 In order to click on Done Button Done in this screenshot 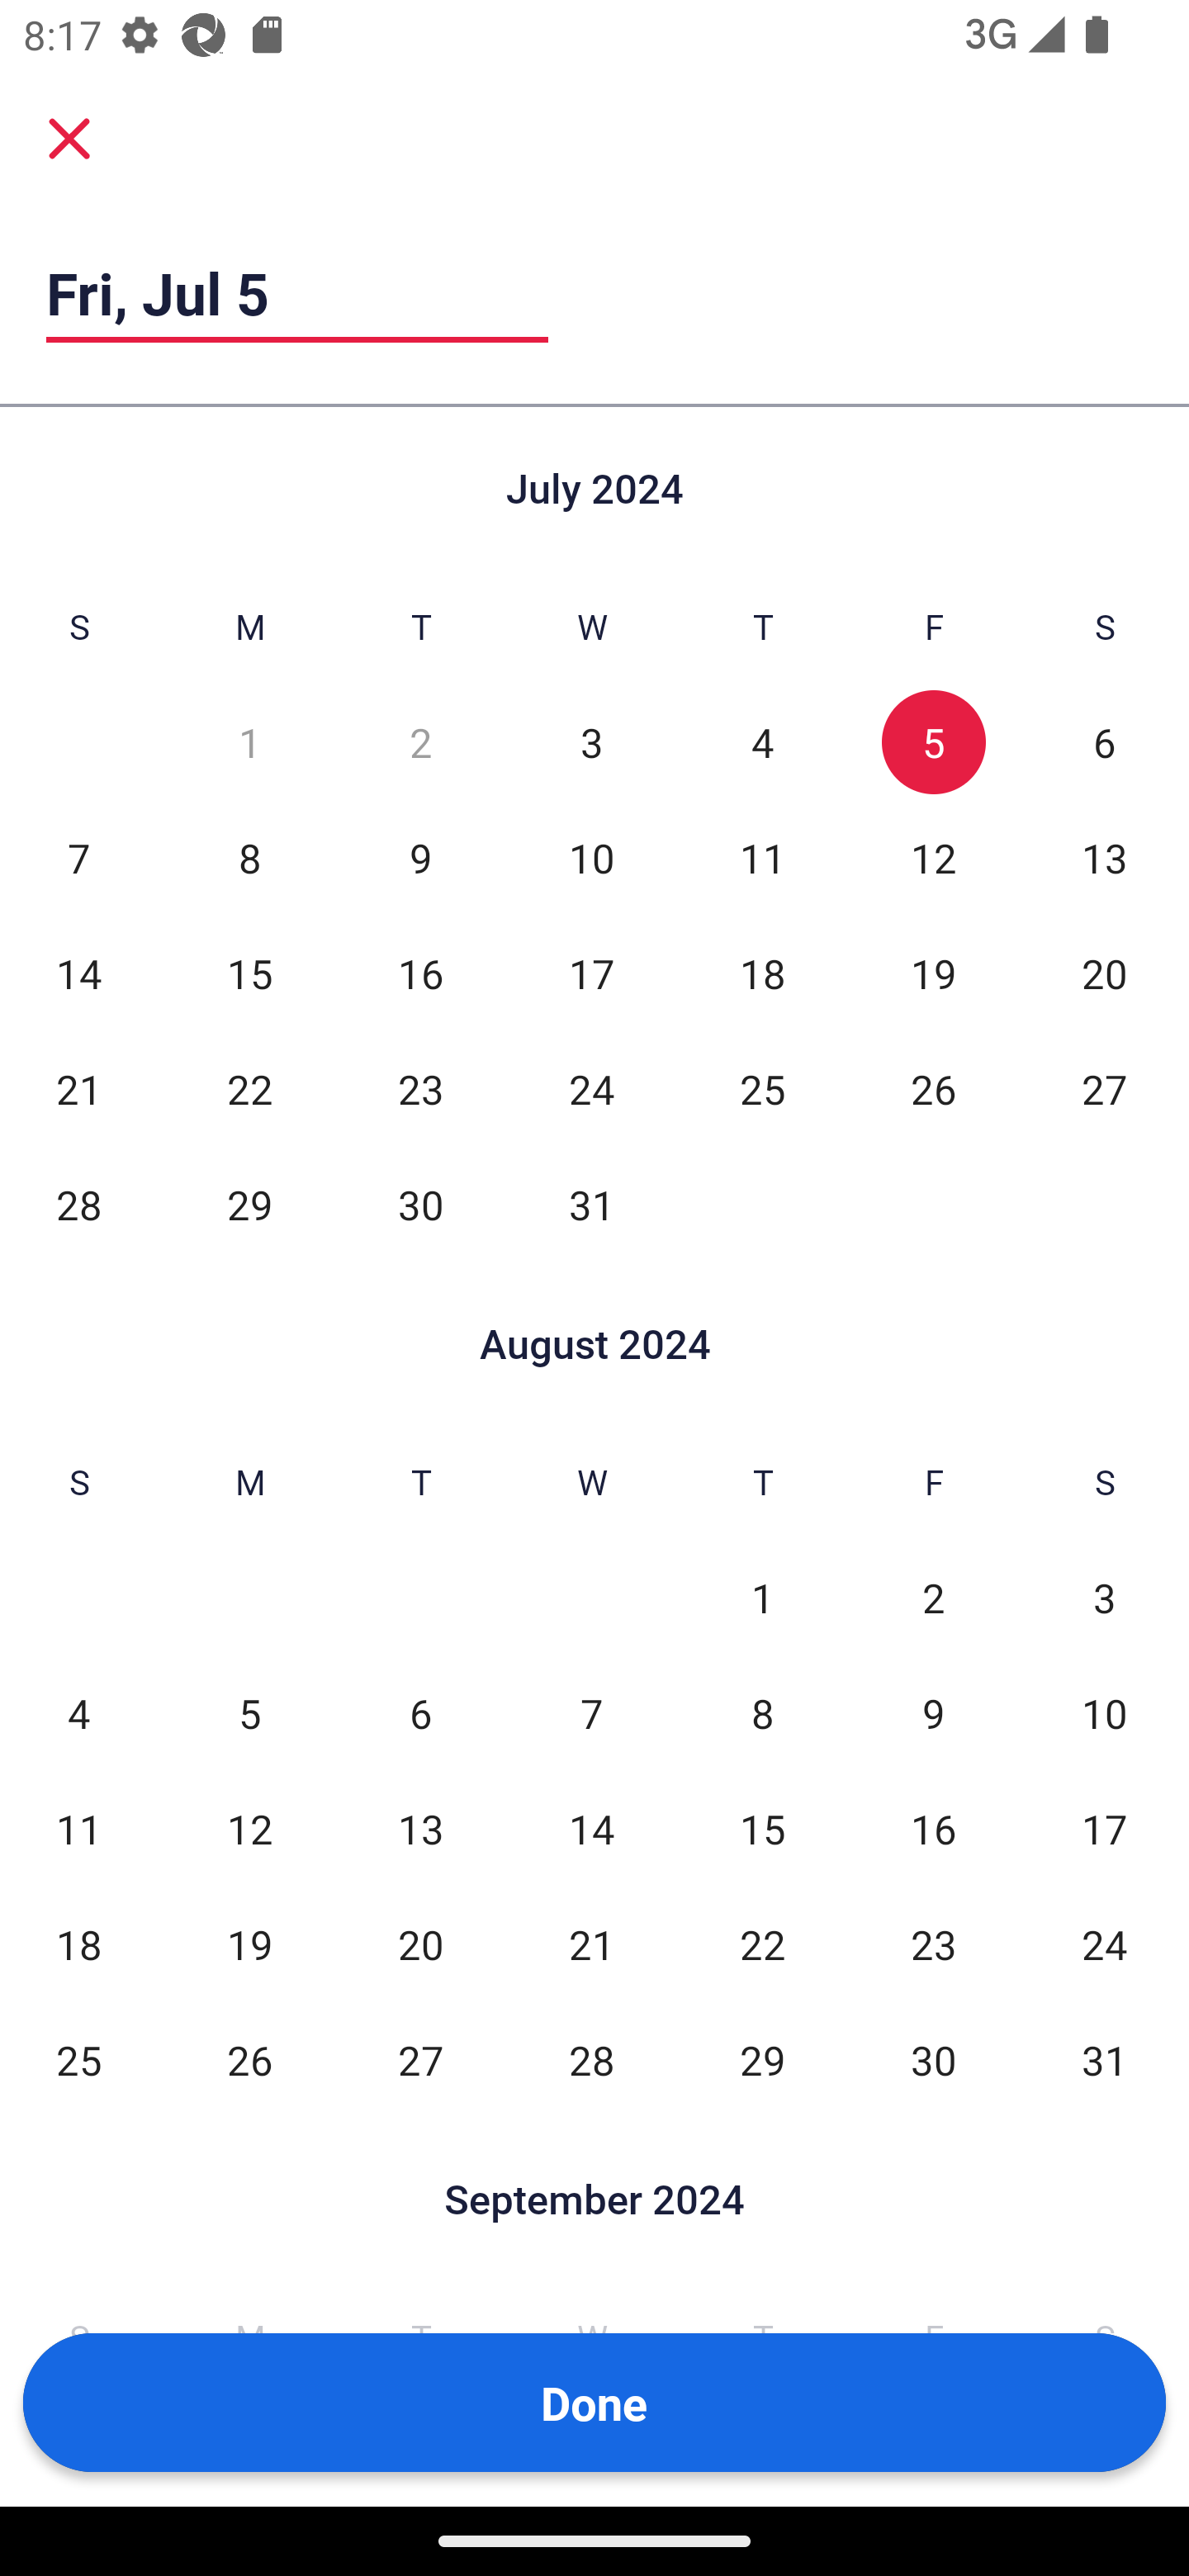, I will do `click(594, 2403)`.